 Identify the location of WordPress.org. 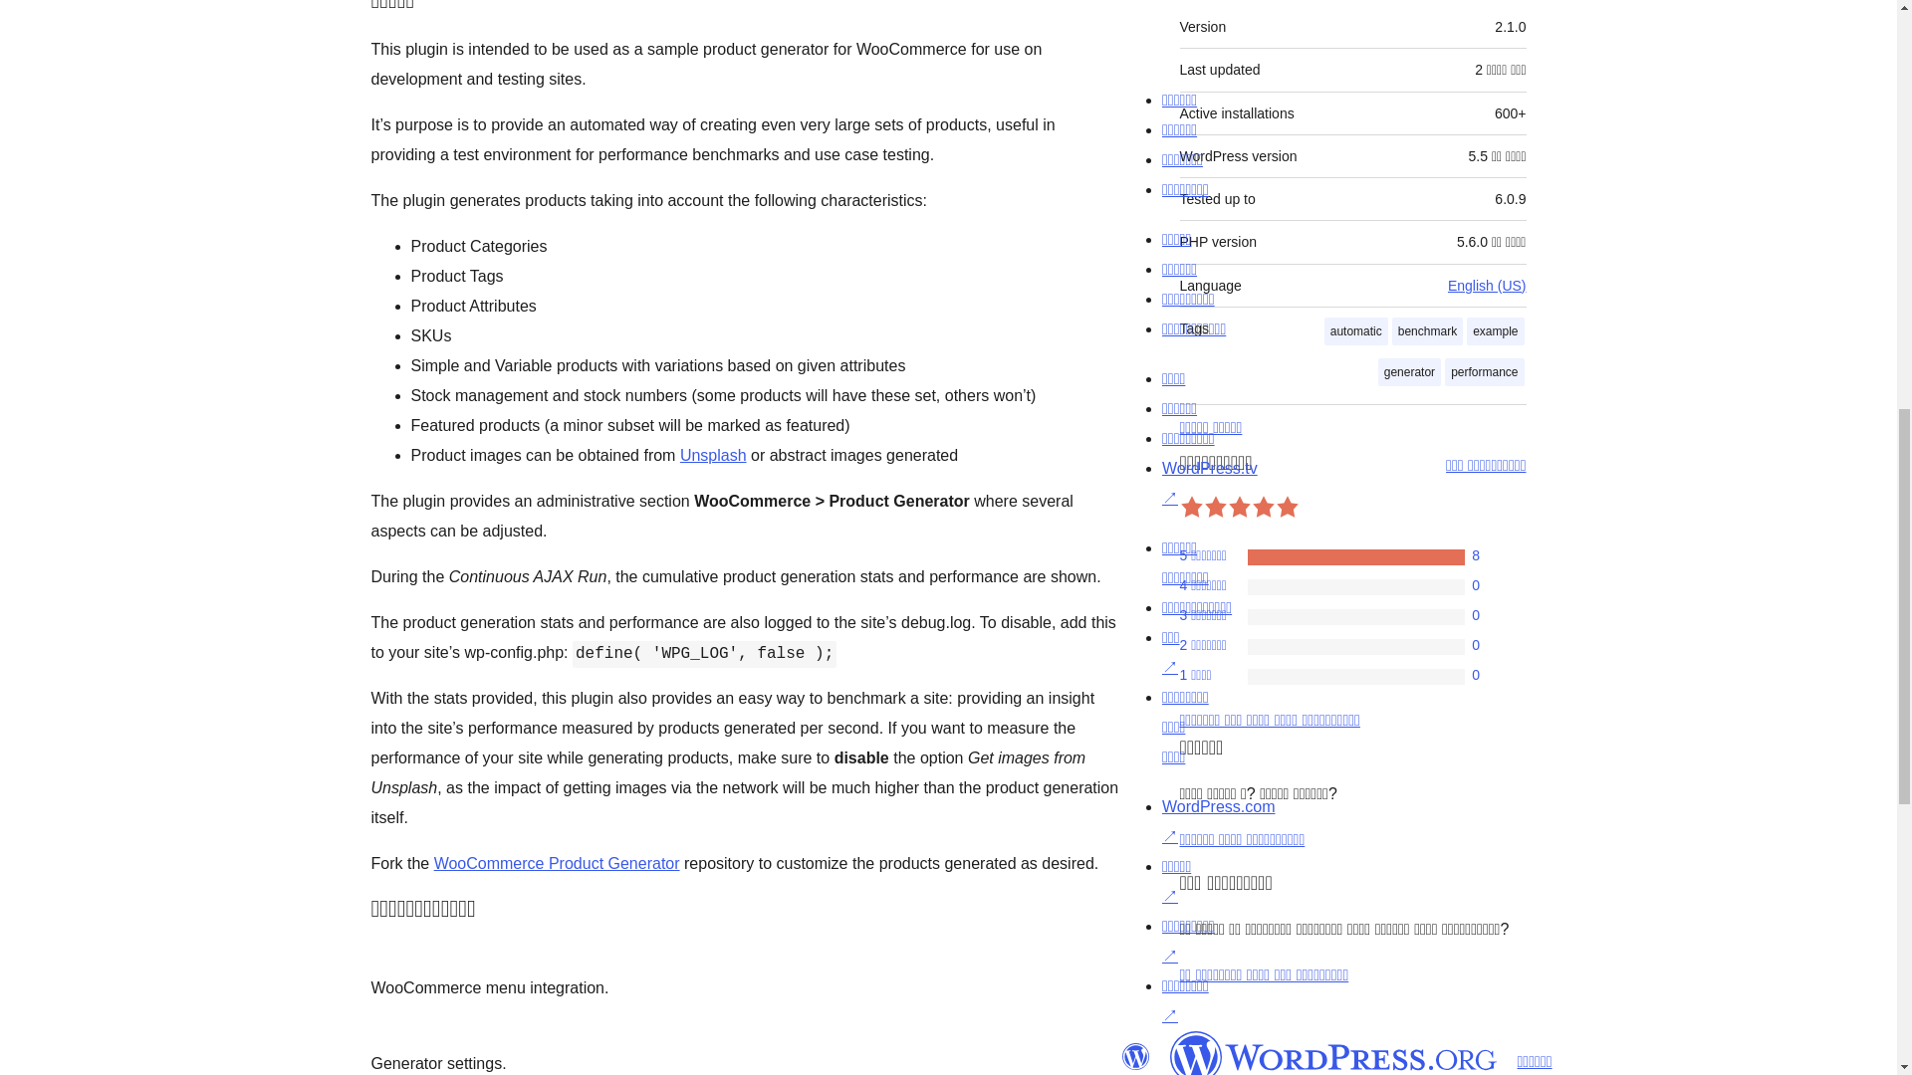
(1332, 1053).